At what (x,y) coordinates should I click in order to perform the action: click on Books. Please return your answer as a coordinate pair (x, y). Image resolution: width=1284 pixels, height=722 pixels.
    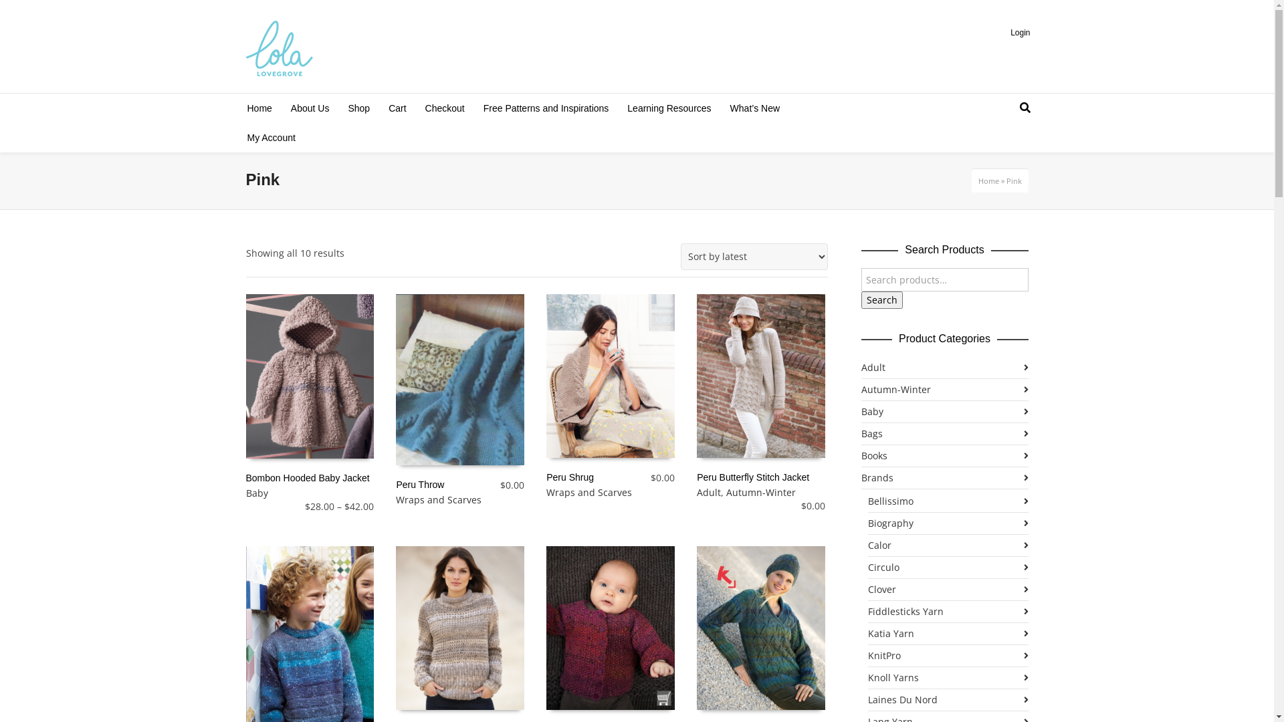
    Looking at the image, I should click on (945, 456).